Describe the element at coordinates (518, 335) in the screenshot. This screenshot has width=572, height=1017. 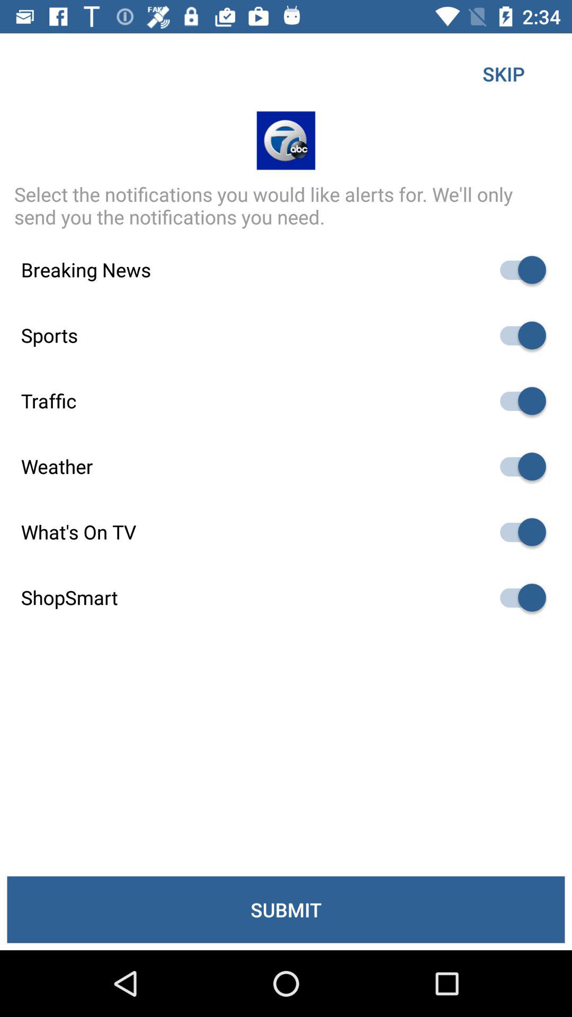
I see `go to favorite` at that location.